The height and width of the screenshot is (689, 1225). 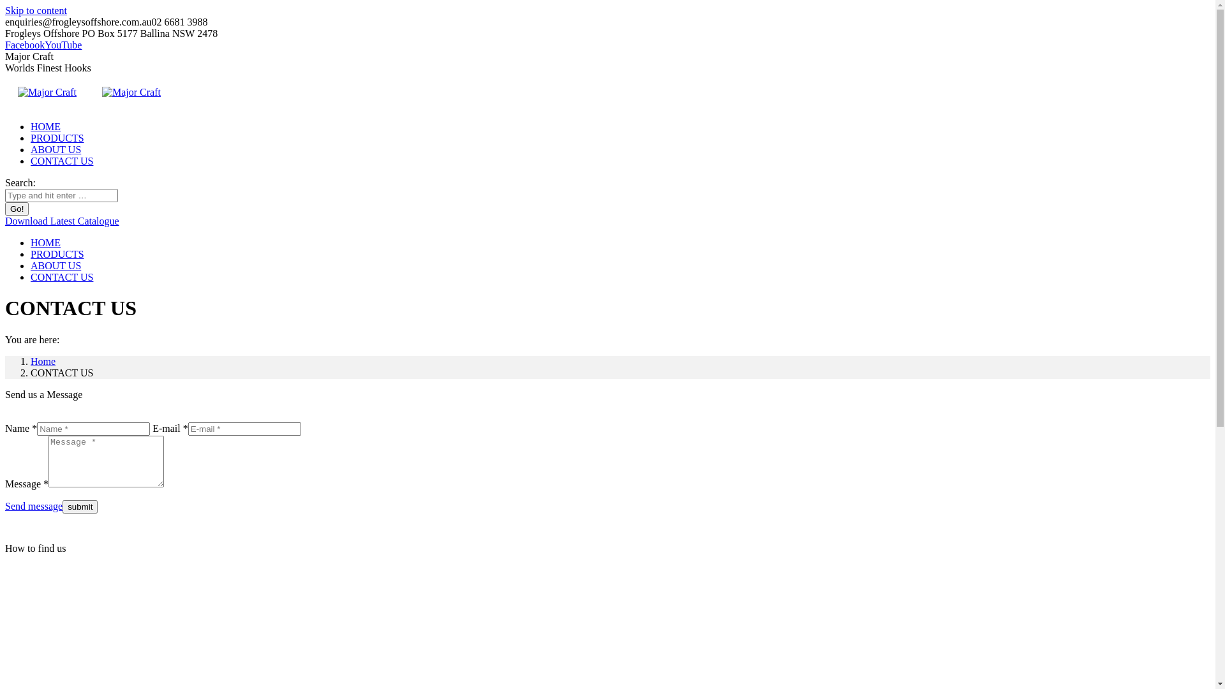 What do you see at coordinates (56, 265) in the screenshot?
I see `ABOUT US` at bounding box center [56, 265].